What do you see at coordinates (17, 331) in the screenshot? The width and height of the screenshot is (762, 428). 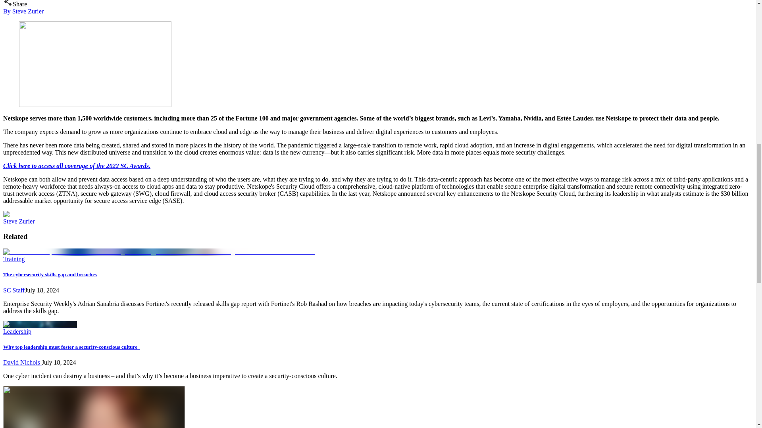 I see `Leadership` at bounding box center [17, 331].